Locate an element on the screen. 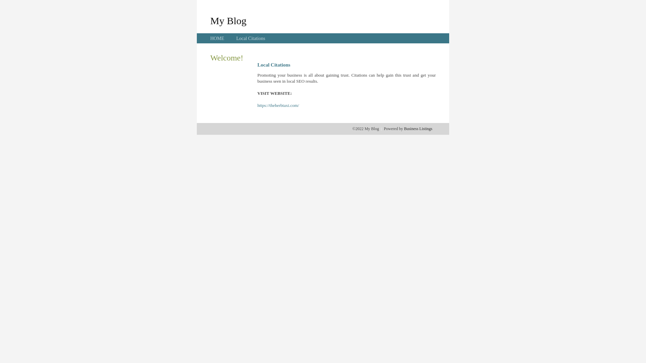 This screenshot has height=363, width=646. HOME is located at coordinates (217, 38).